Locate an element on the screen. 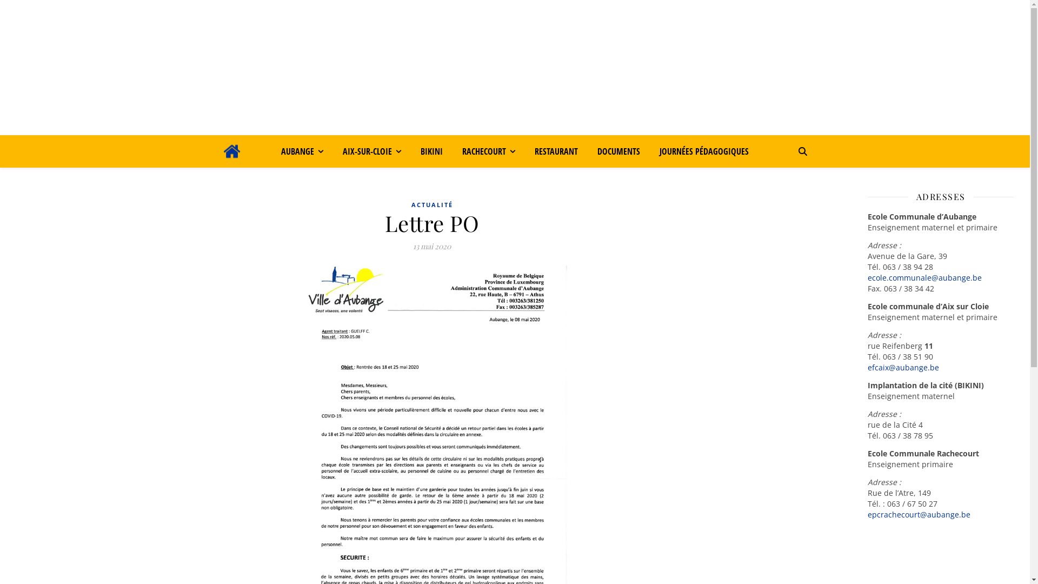 The image size is (1038, 584). DOCUMENTS is located at coordinates (618, 151).